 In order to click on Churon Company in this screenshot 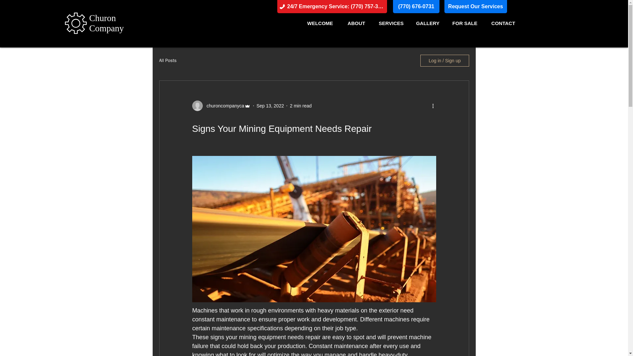, I will do `click(106, 23)`.